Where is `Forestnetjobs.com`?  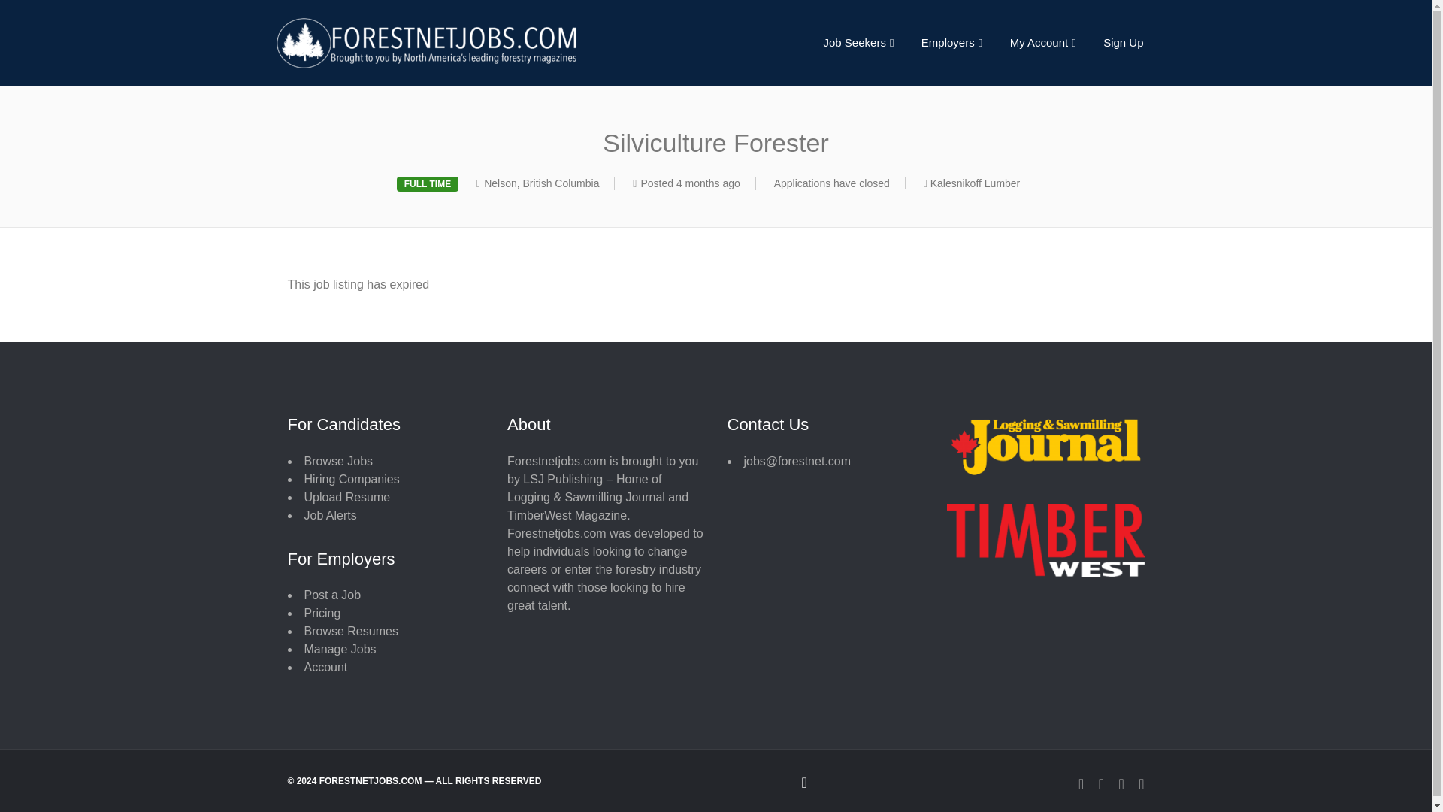 Forestnetjobs.com is located at coordinates (491, 42).